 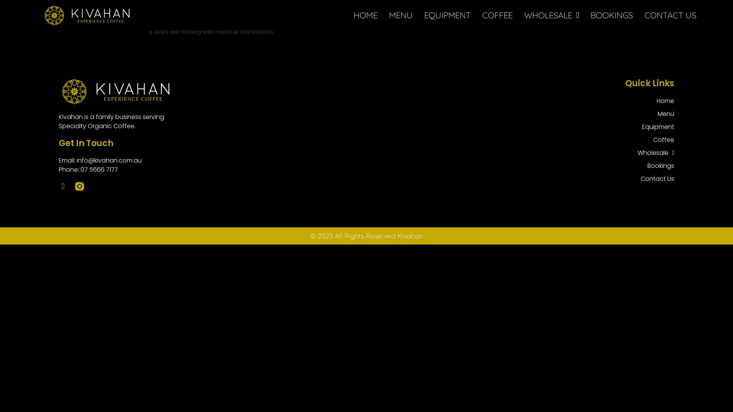 What do you see at coordinates (447, 15) in the screenshot?
I see `EQUIPMENT` at bounding box center [447, 15].